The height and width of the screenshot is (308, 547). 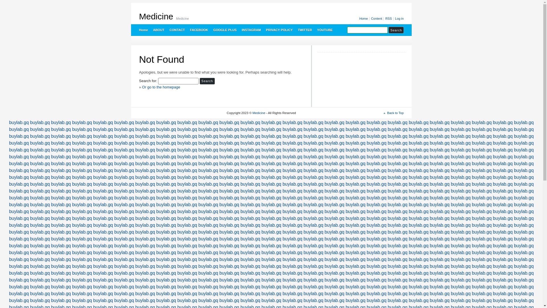 I want to click on Search, so click(x=207, y=81).